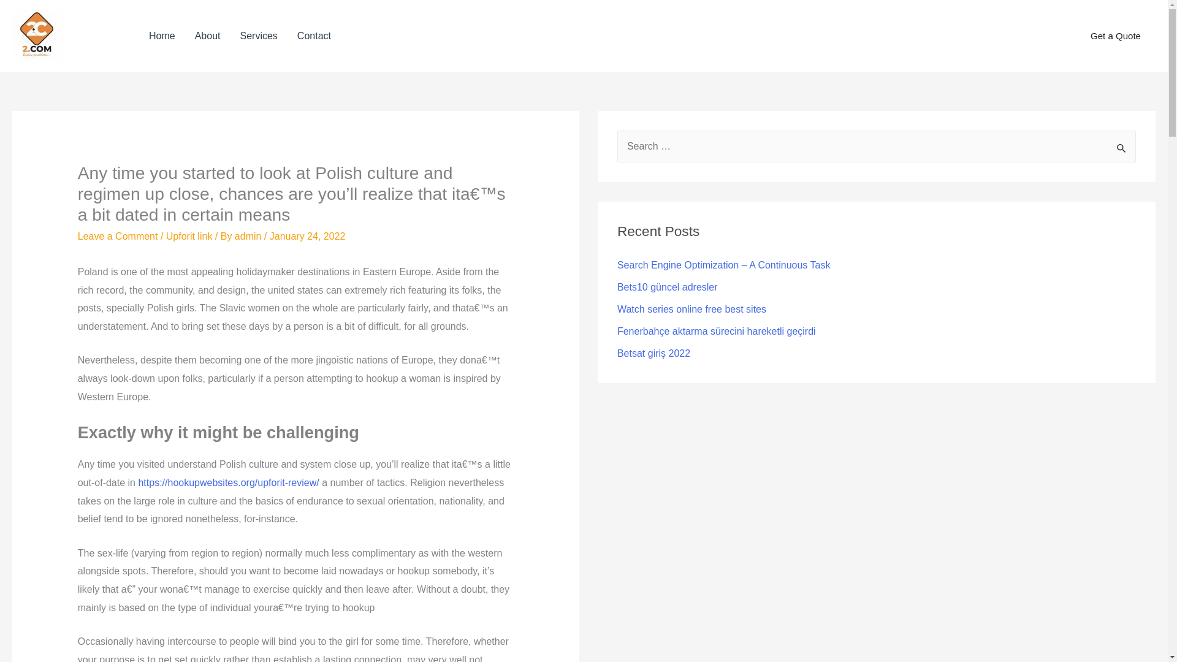 This screenshot has height=662, width=1177. I want to click on Leave a Comment, so click(118, 236).